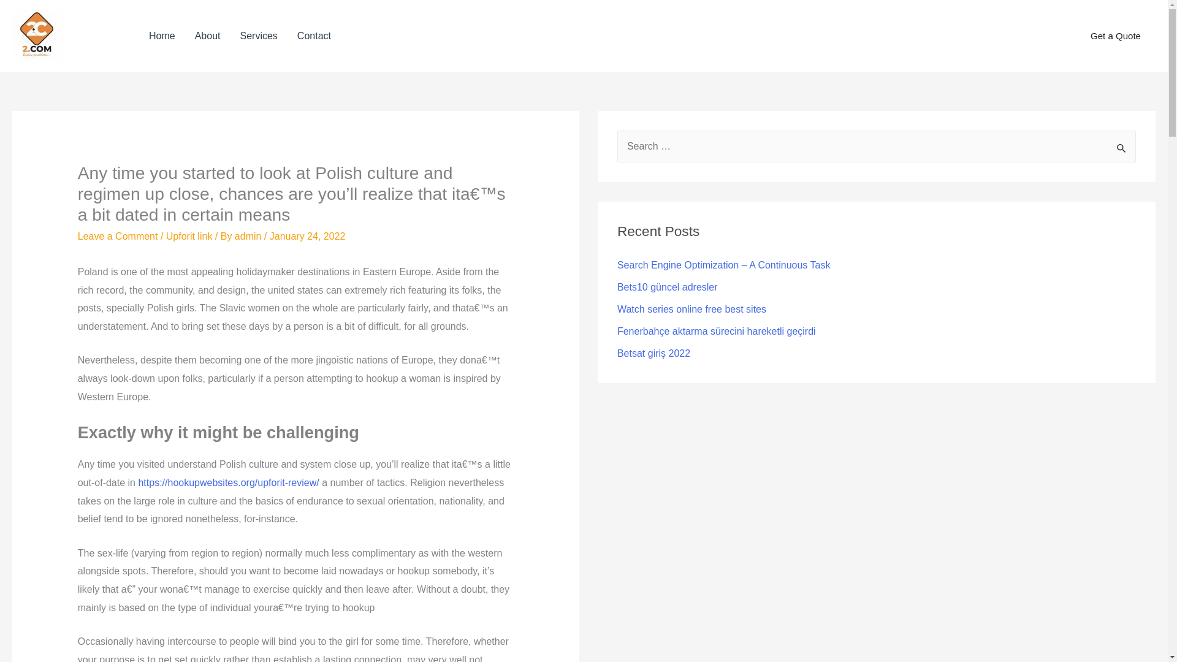 This screenshot has height=662, width=1177. I want to click on Leave a Comment, so click(118, 236).